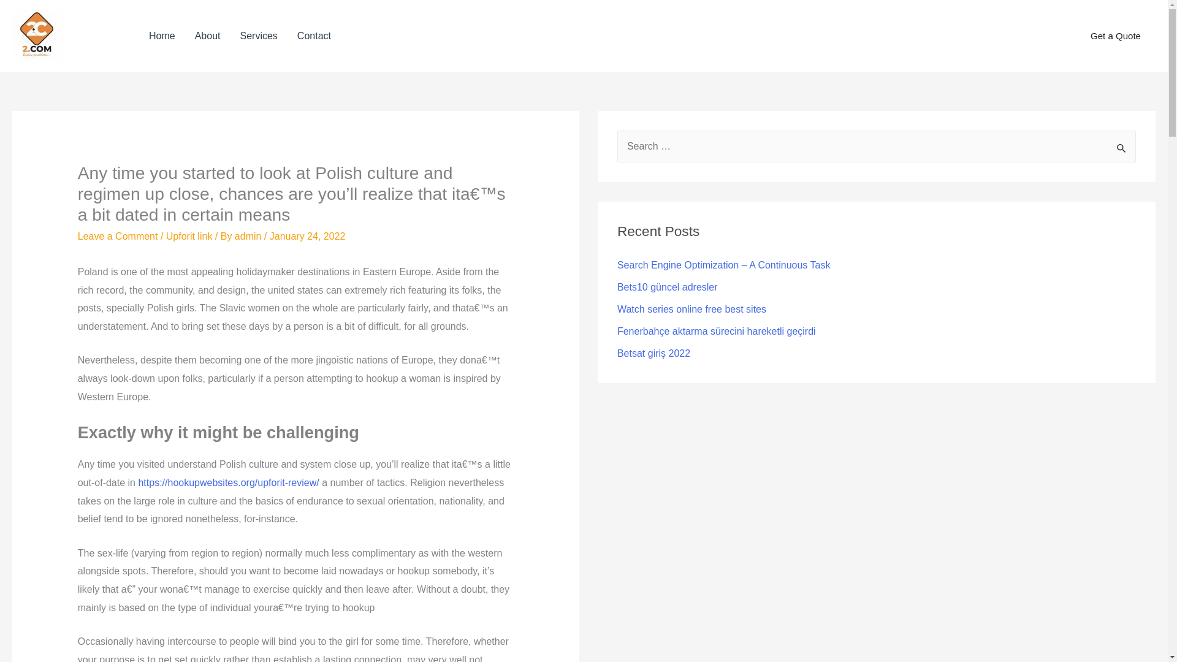 This screenshot has height=662, width=1177. I want to click on Leave a Comment, so click(118, 236).